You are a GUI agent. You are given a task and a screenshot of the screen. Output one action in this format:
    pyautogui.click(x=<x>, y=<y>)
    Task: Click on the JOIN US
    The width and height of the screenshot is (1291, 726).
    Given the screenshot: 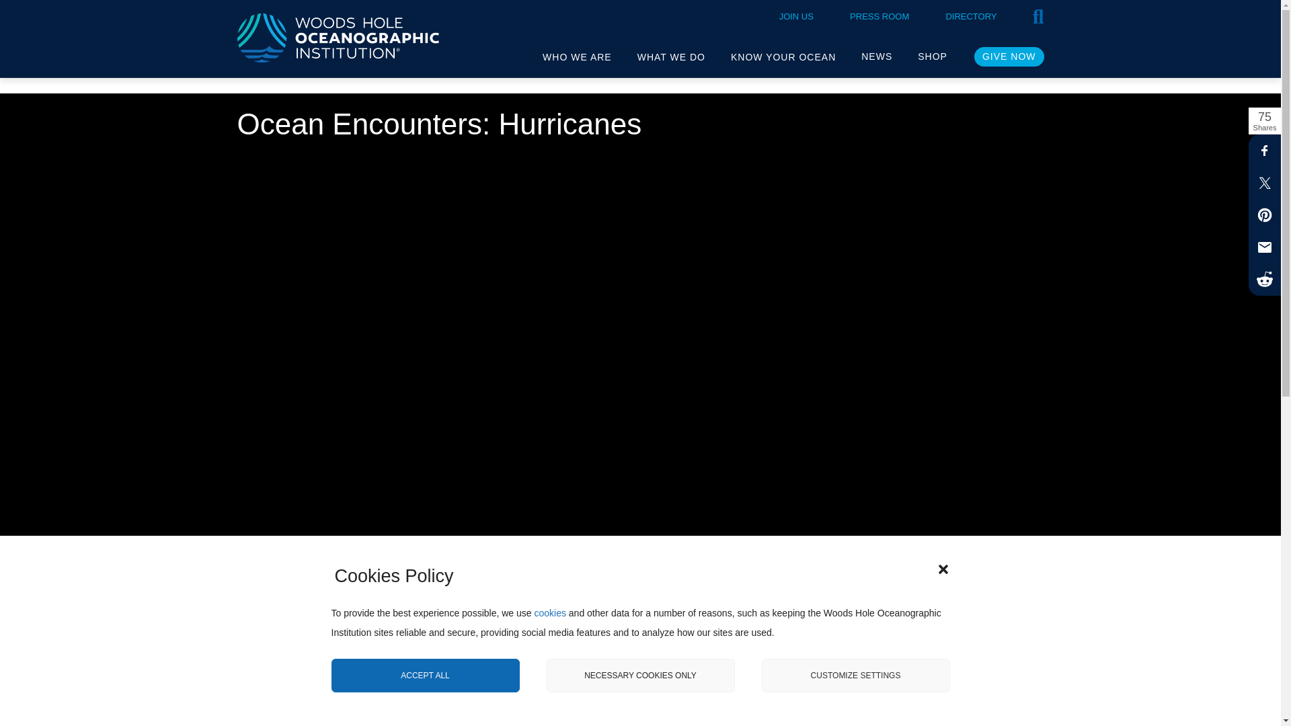 What is the action you would take?
    pyautogui.click(x=793, y=11)
    